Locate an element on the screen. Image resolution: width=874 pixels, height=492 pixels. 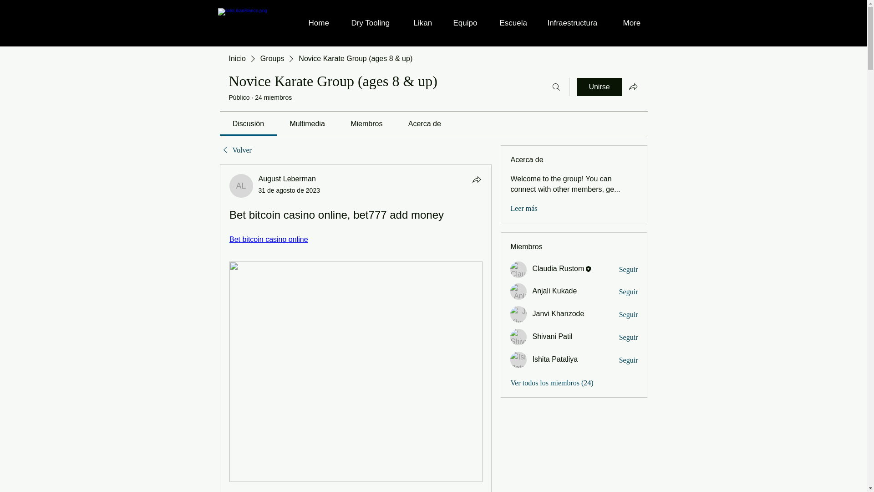
August Leberman is located at coordinates (287, 179).